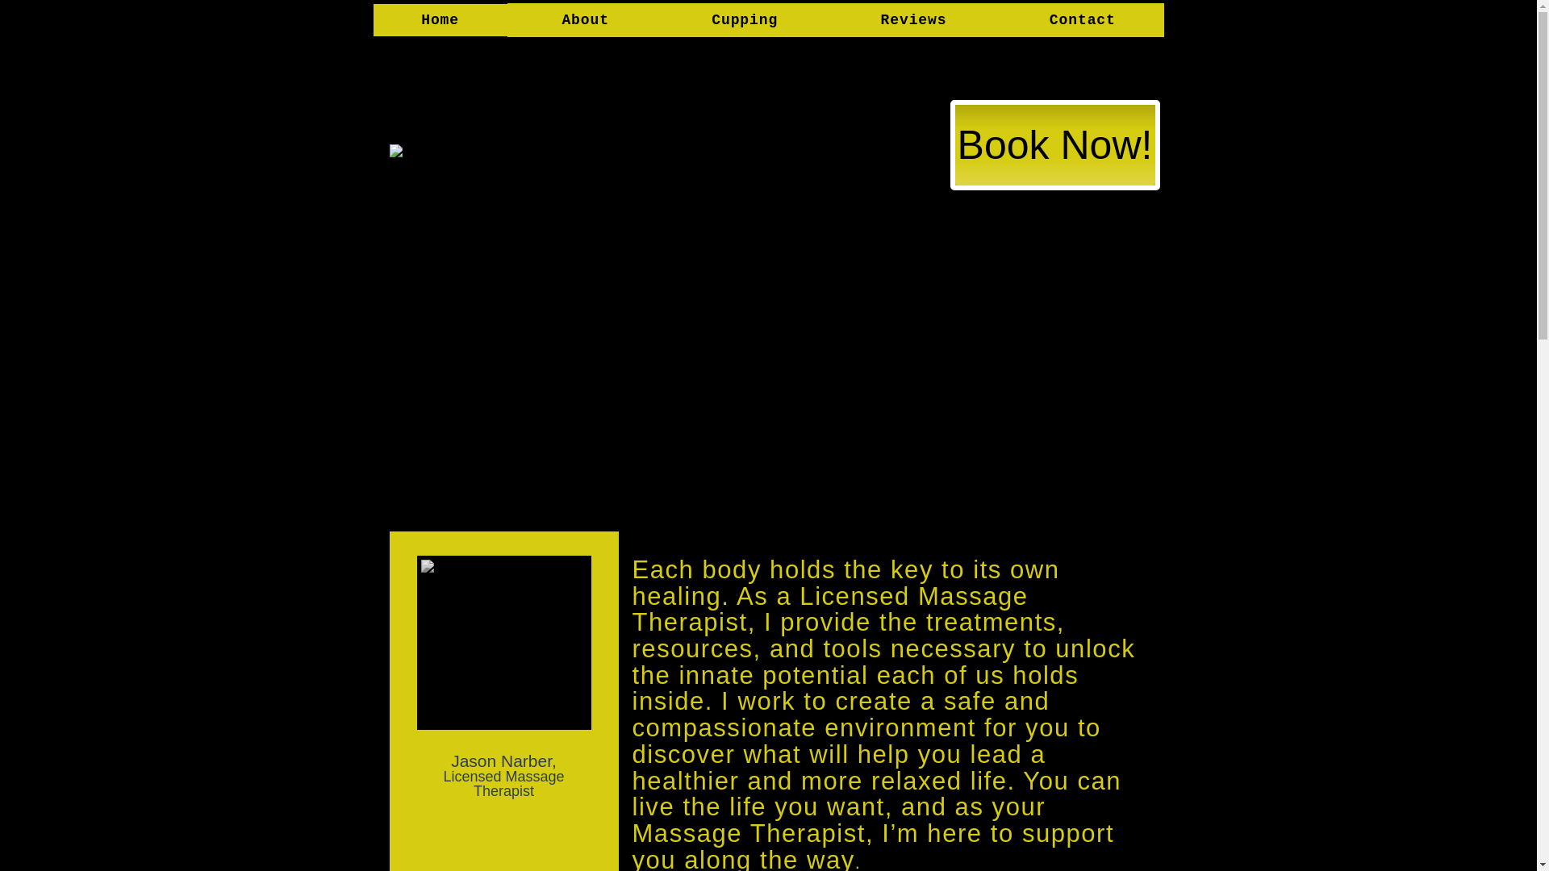  Describe the element at coordinates (745, 20) in the screenshot. I see `Cupping` at that location.